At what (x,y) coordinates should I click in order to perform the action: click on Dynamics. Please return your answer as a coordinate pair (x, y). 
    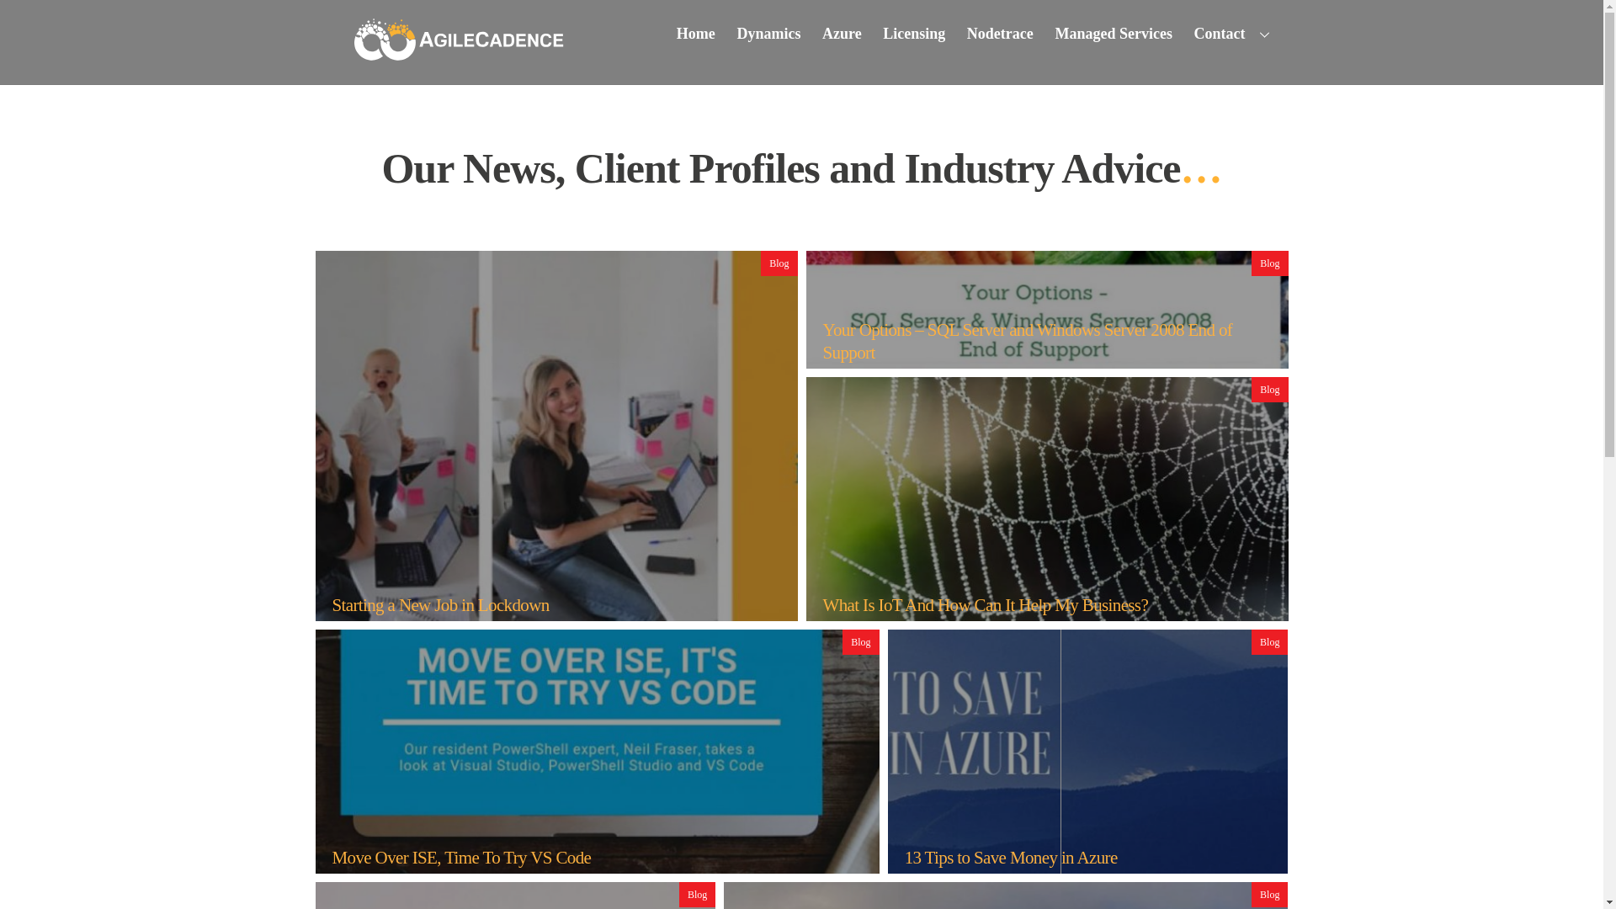
    Looking at the image, I should click on (769, 34).